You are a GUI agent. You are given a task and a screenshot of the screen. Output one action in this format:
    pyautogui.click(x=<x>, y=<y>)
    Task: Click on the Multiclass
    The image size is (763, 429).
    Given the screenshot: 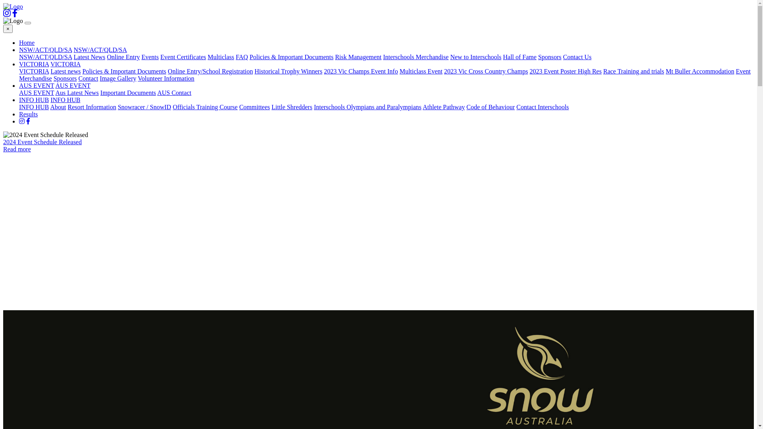 What is the action you would take?
    pyautogui.click(x=221, y=57)
    